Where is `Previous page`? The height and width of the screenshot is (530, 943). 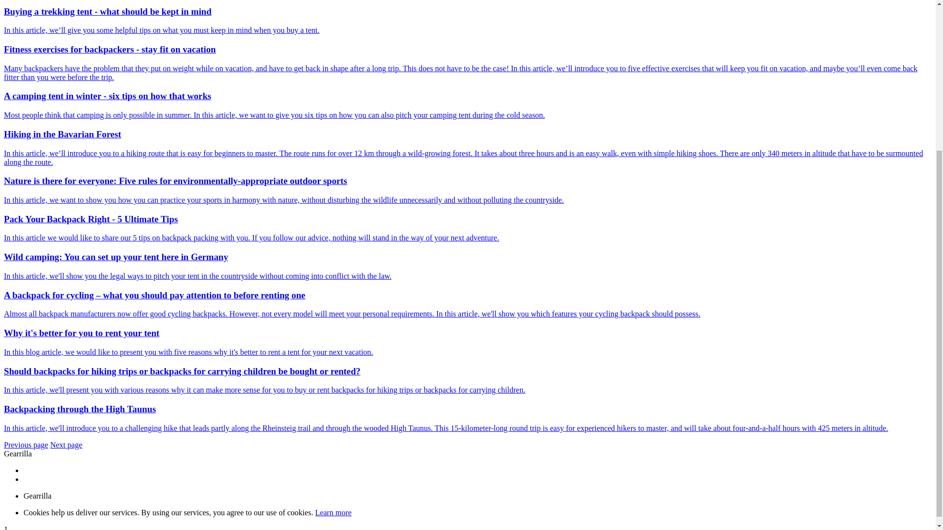 Previous page is located at coordinates (26, 445).